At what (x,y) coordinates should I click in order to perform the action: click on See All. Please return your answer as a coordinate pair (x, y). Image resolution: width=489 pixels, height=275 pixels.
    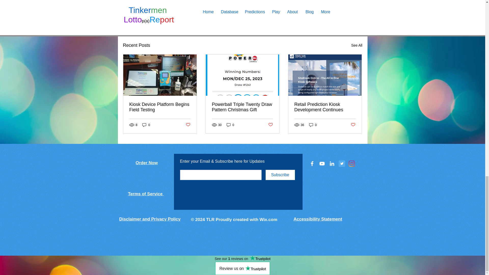
    Looking at the image, I should click on (357, 45).